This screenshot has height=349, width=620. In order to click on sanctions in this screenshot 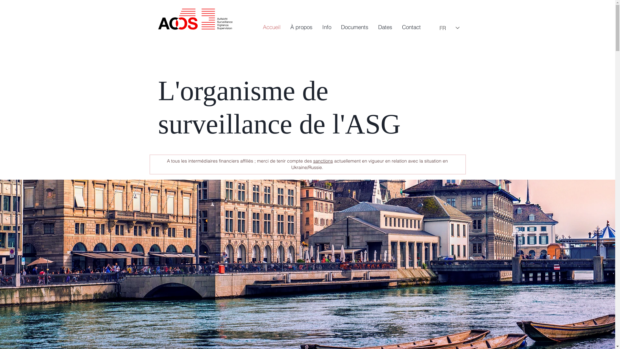, I will do `click(323, 161)`.